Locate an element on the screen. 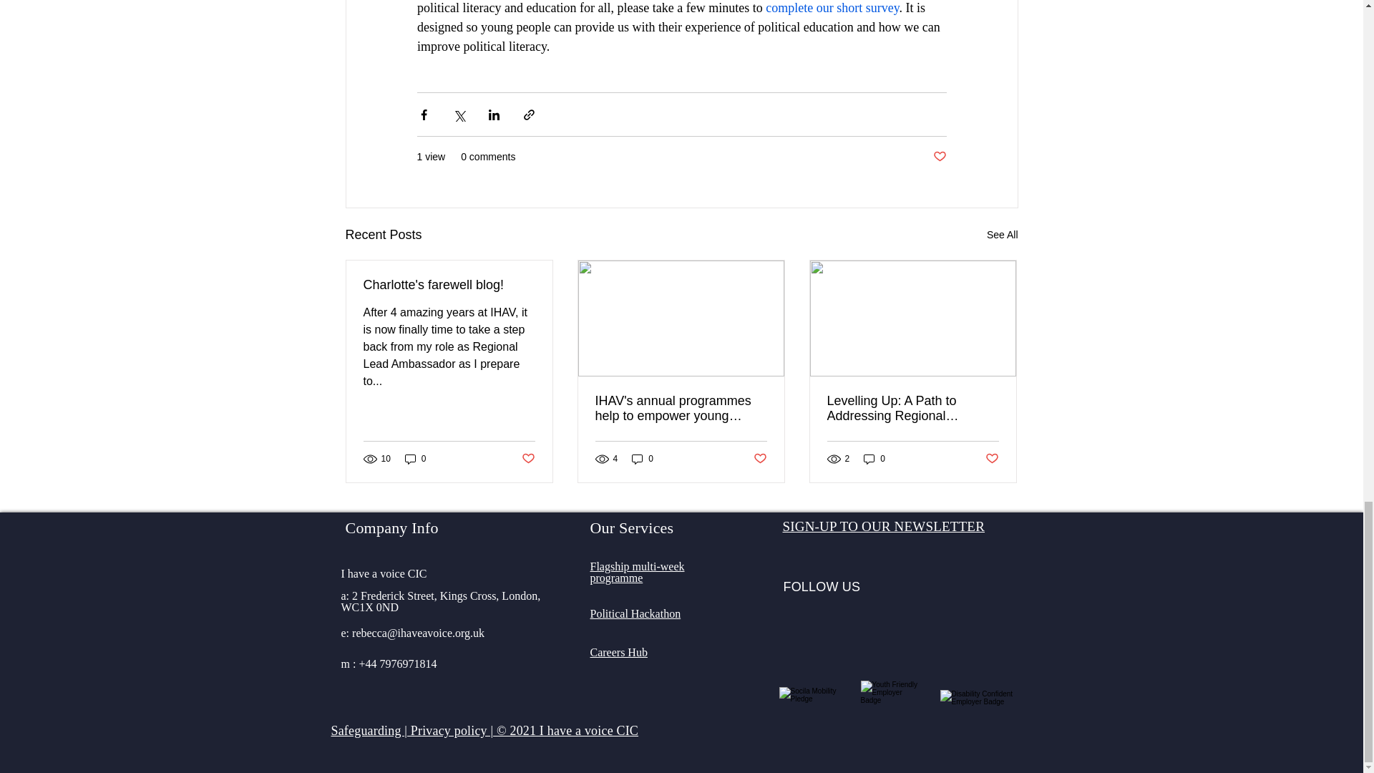 The image size is (1374, 773). Post not marked as liked is located at coordinates (527, 459).